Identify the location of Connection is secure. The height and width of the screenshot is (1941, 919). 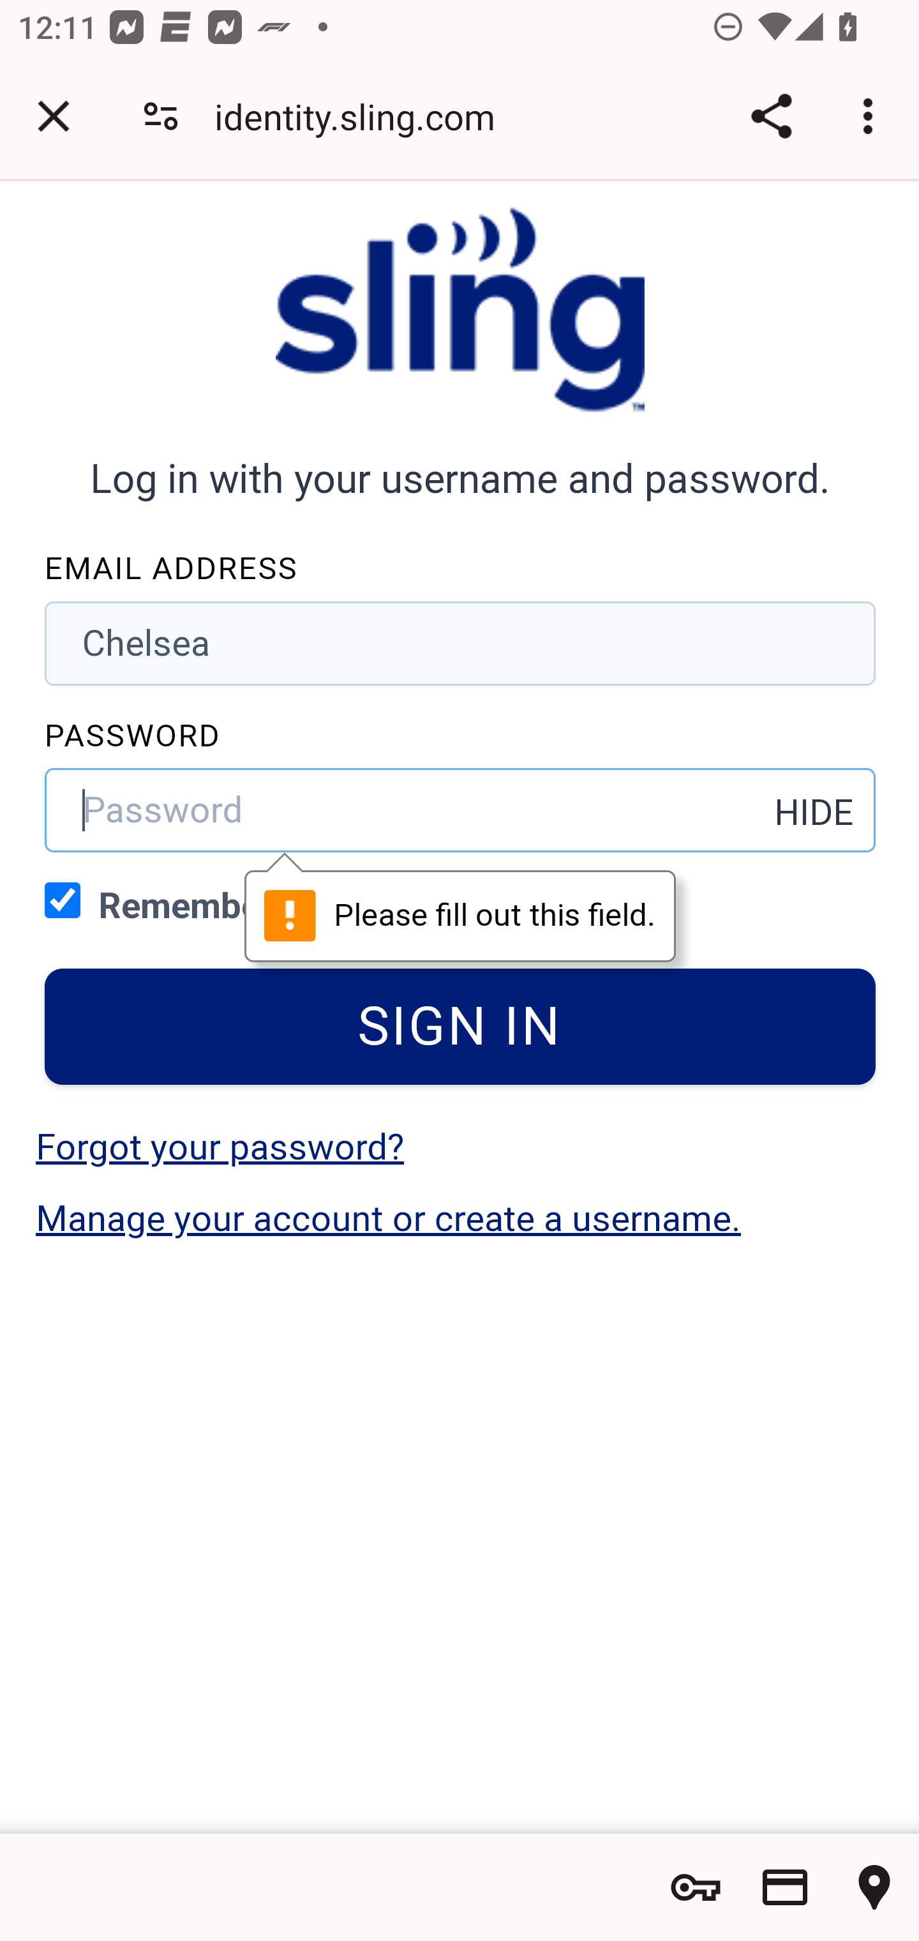
(161, 116).